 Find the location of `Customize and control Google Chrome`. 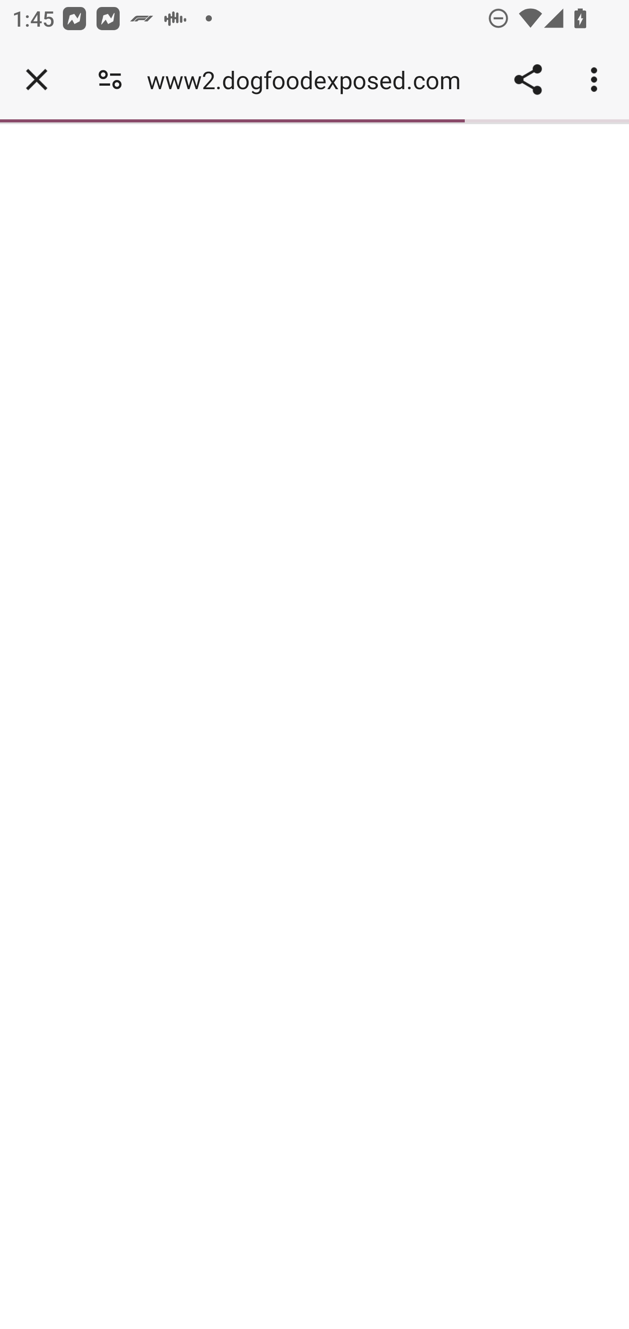

Customize and control Google Chrome is located at coordinates (597, 80).